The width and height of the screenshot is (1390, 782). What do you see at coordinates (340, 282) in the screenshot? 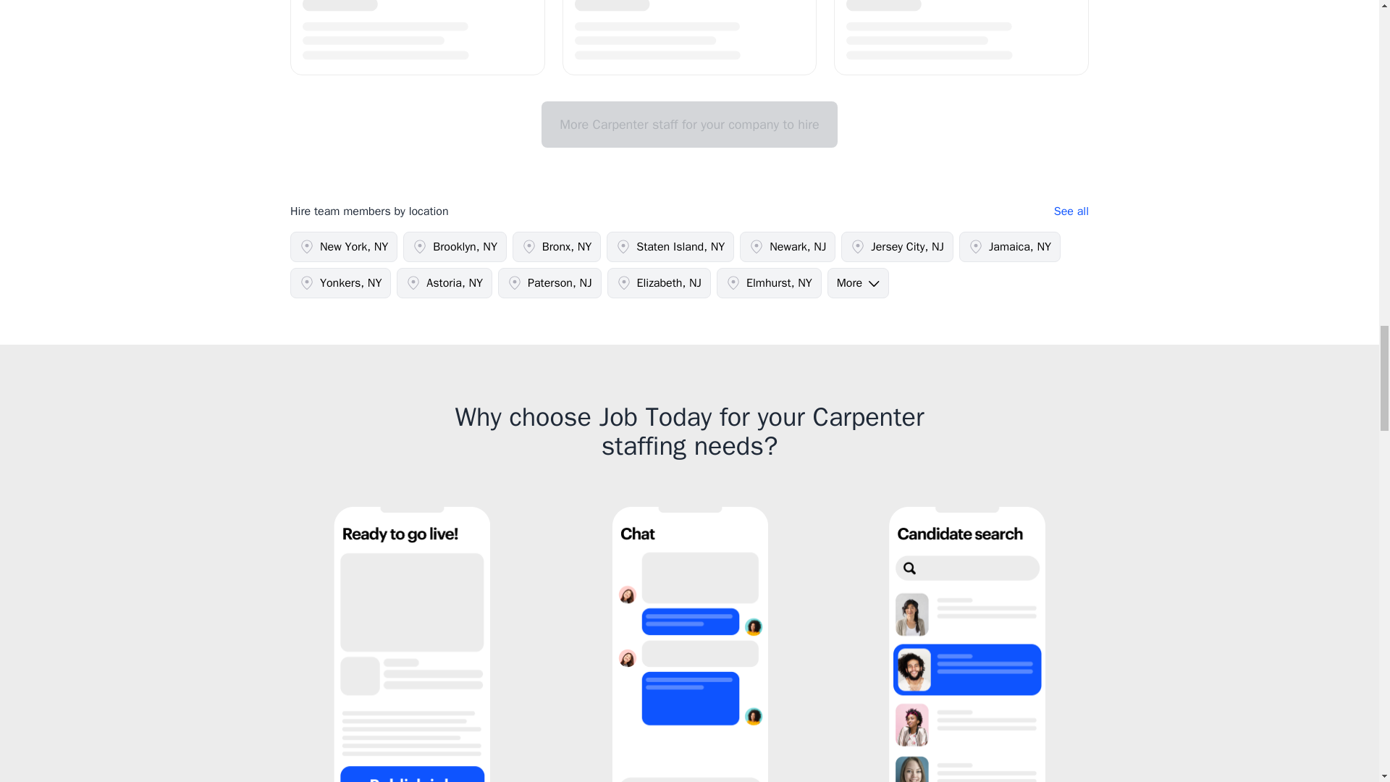
I see `Yonkers, NY` at bounding box center [340, 282].